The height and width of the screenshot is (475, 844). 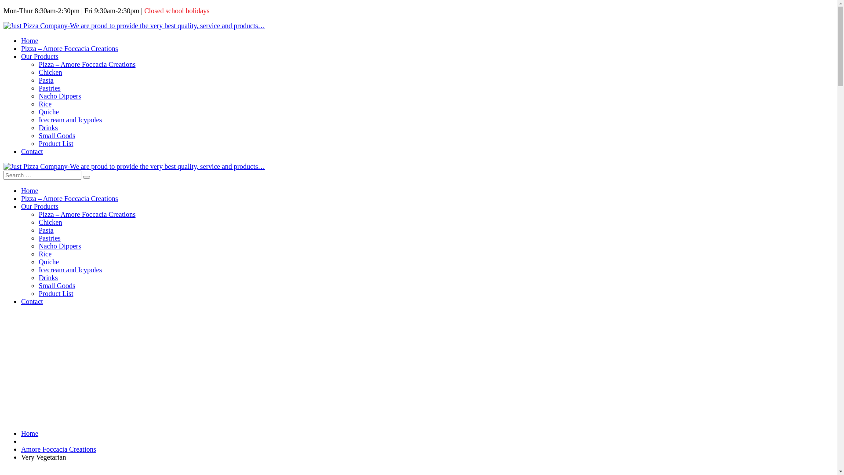 I want to click on Icecream and Icypoles, so click(x=70, y=120).